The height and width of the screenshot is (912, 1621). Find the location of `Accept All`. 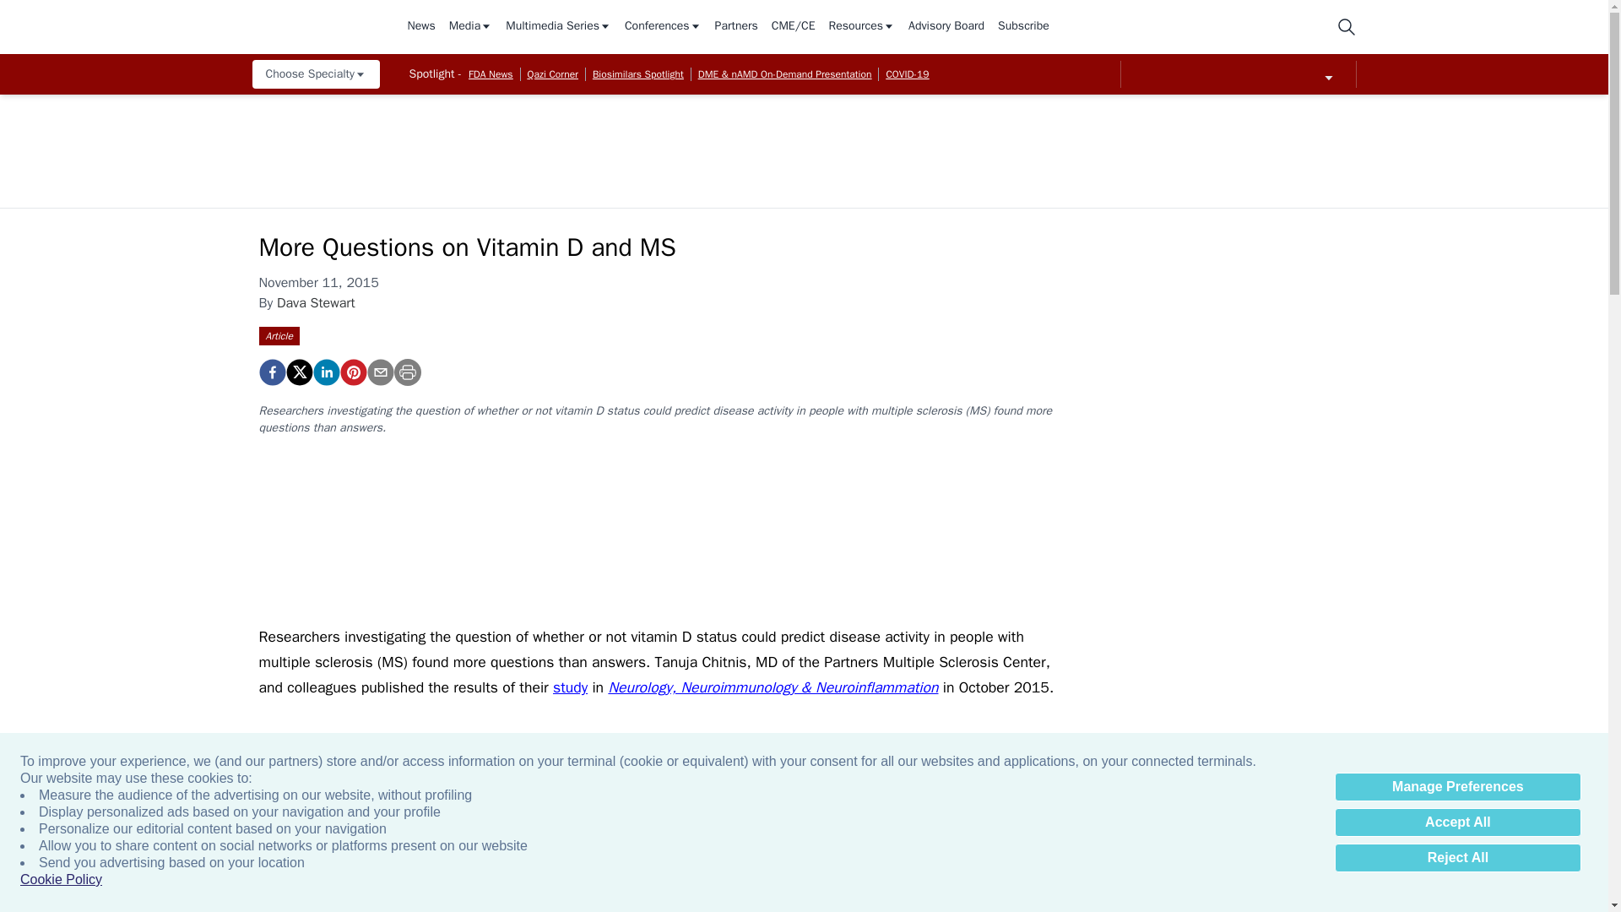

Accept All is located at coordinates (1457, 822).